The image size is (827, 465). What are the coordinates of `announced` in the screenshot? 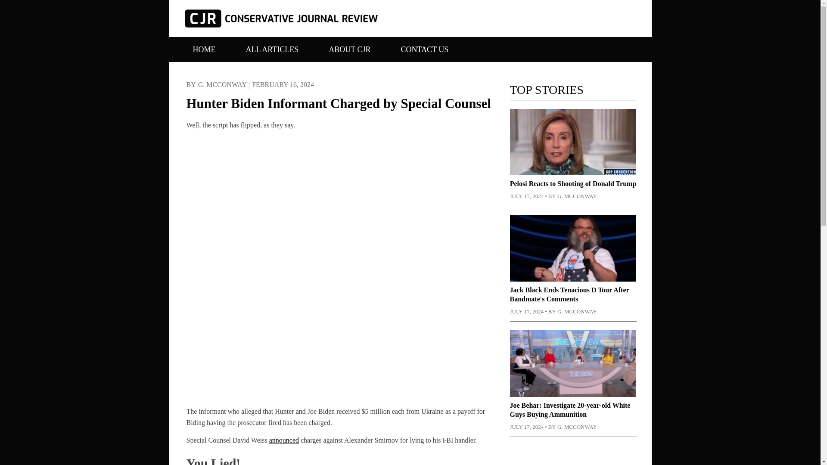 It's located at (284, 440).